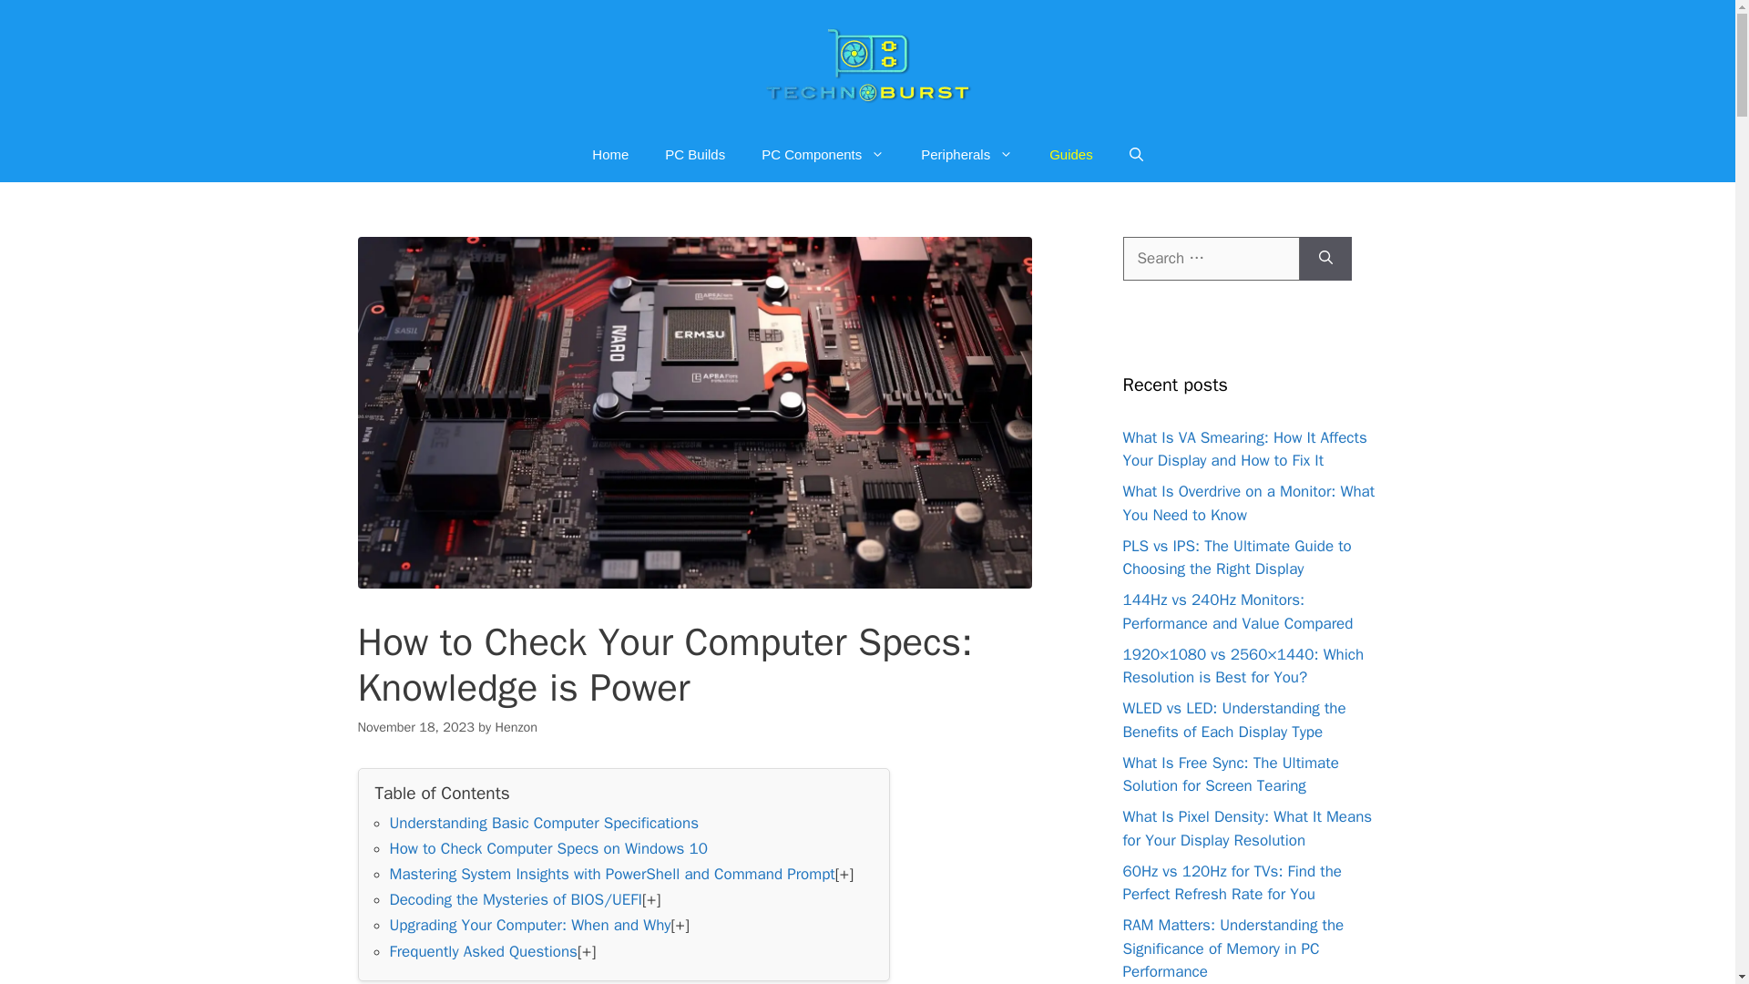 The height and width of the screenshot is (984, 1749). I want to click on PC Components, so click(823, 155).